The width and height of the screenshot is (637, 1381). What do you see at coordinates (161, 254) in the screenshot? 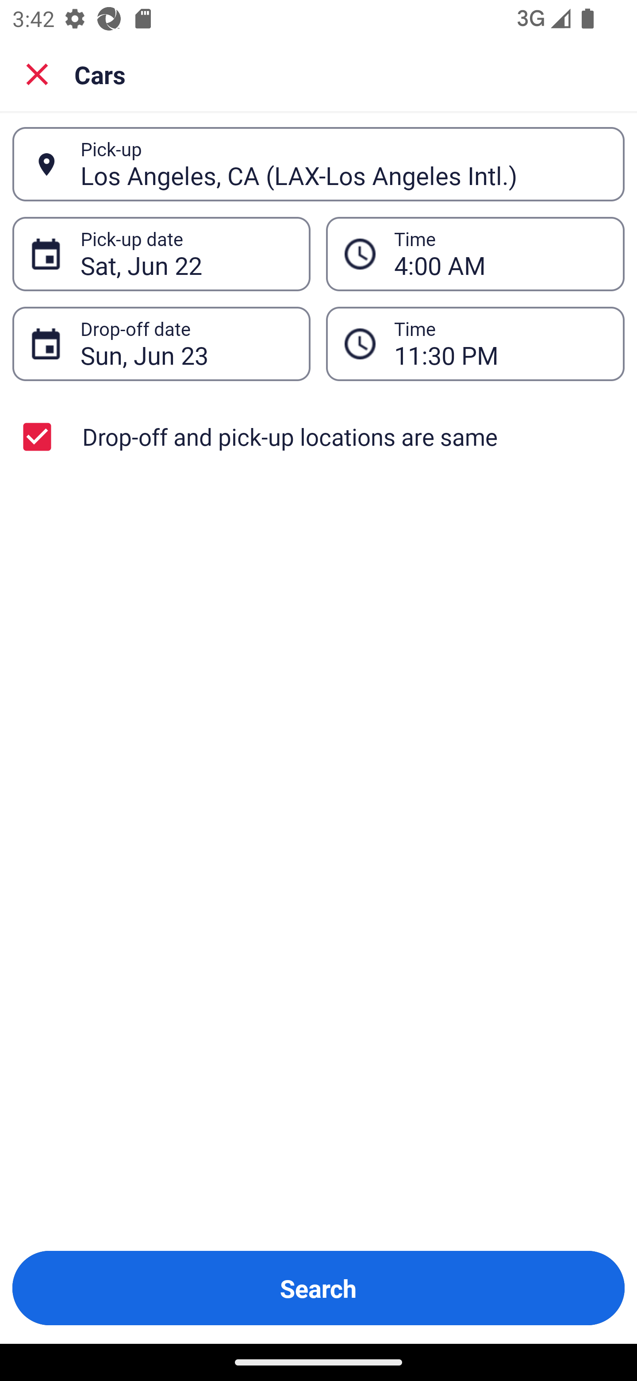
I see `Sat, Jun 22 Pick-up date` at bounding box center [161, 254].